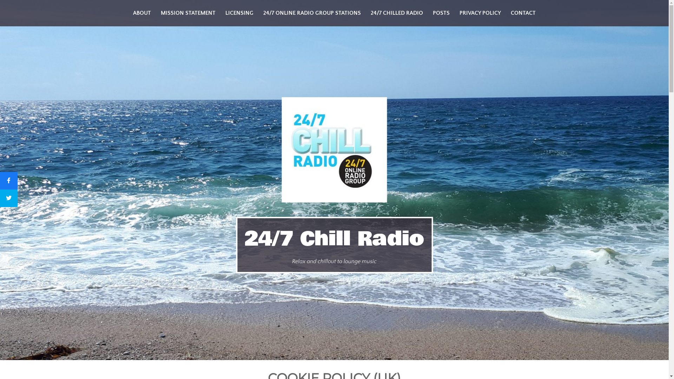 This screenshot has width=674, height=379. What do you see at coordinates (480, 13) in the screenshot?
I see `PRIVACY POLICY` at bounding box center [480, 13].